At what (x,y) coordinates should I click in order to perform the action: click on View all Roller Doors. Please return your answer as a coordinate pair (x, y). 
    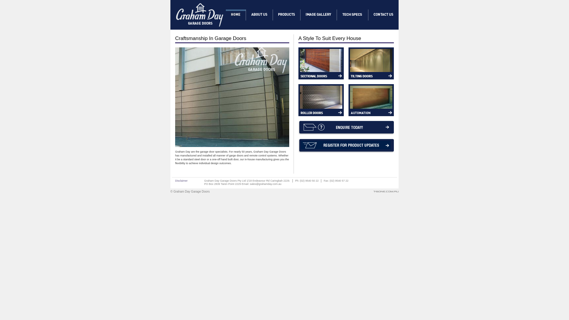
    Looking at the image, I should click on (321, 97).